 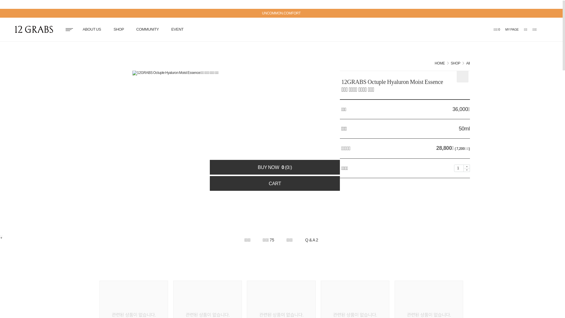 What do you see at coordinates (440, 63) in the screenshot?
I see `HOME` at bounding box center [440, 63].